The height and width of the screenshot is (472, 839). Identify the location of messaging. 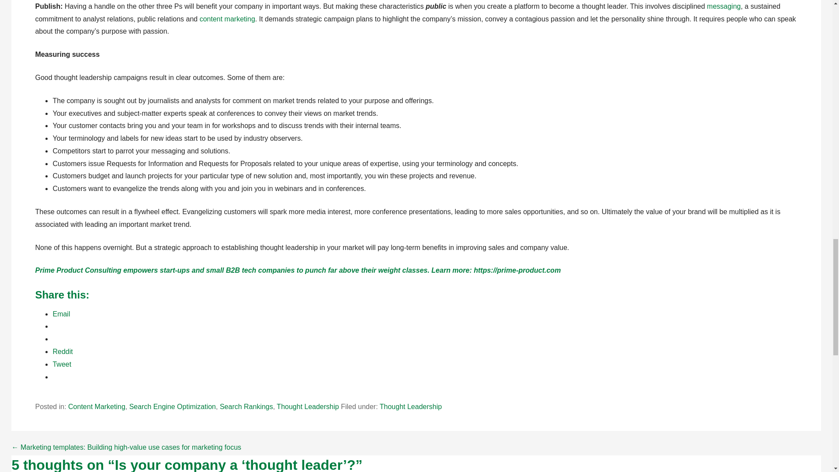
(724, 6).